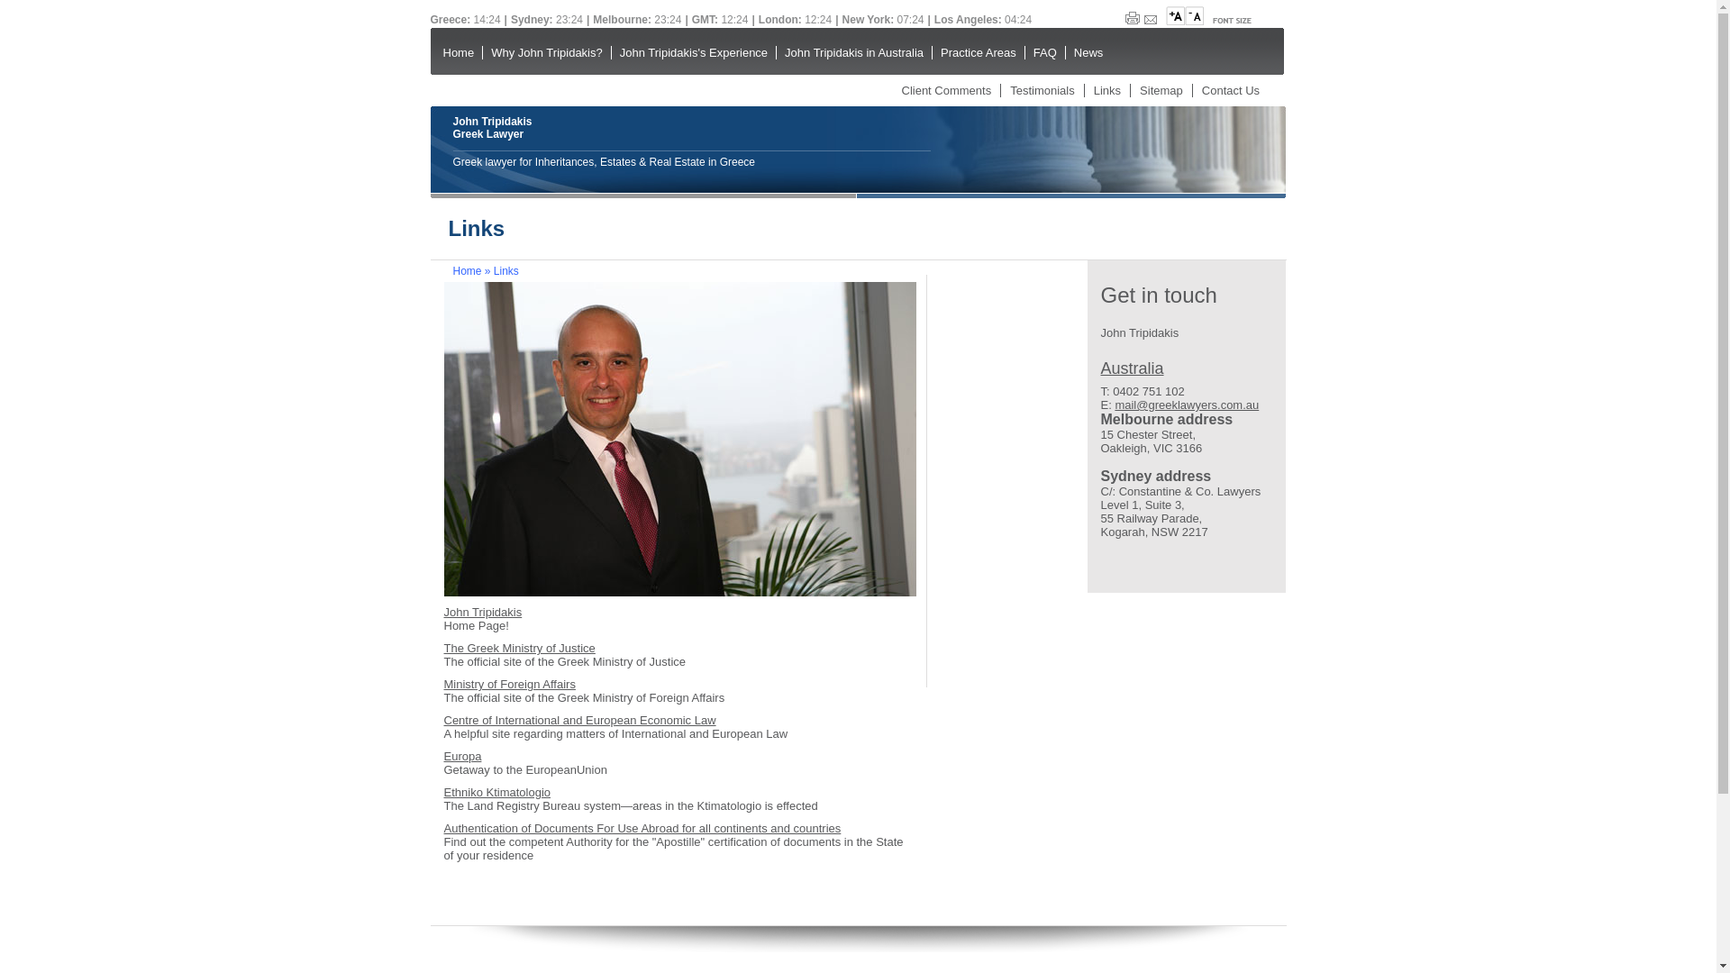  Describe the element at coordinates (467, 271) in the screenshot. I see `Home` at that location.